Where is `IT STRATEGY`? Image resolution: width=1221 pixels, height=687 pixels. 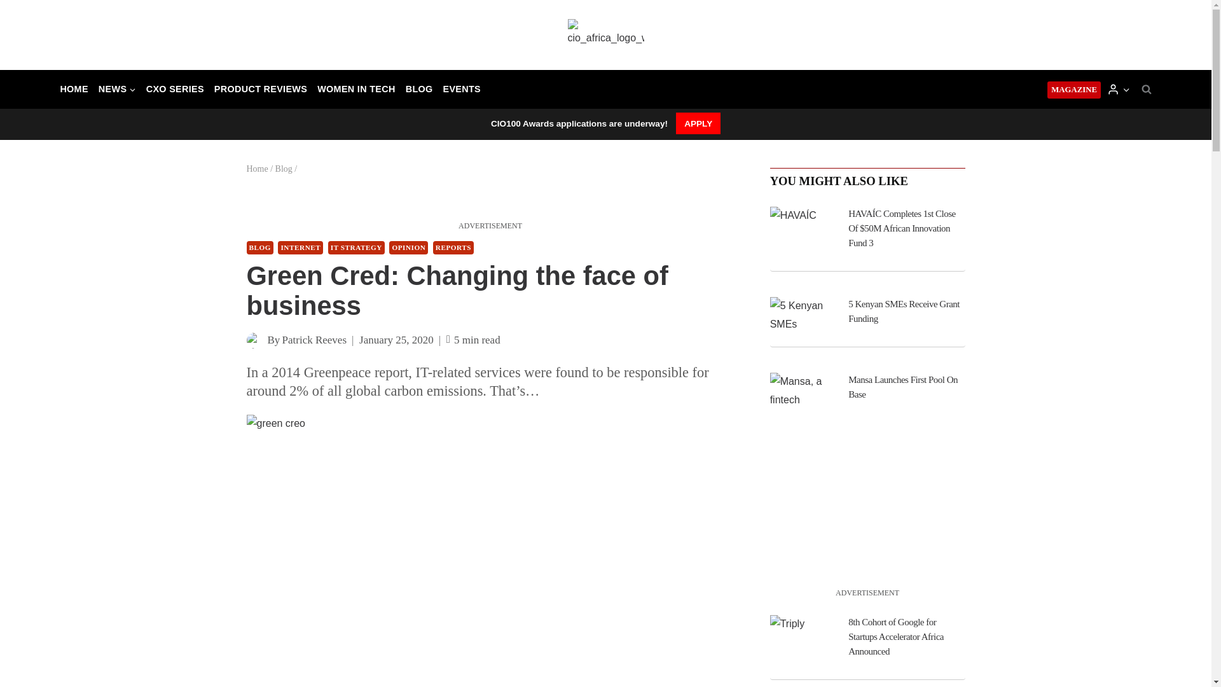 IT STRATEGY is located at coordinates (356, 247).